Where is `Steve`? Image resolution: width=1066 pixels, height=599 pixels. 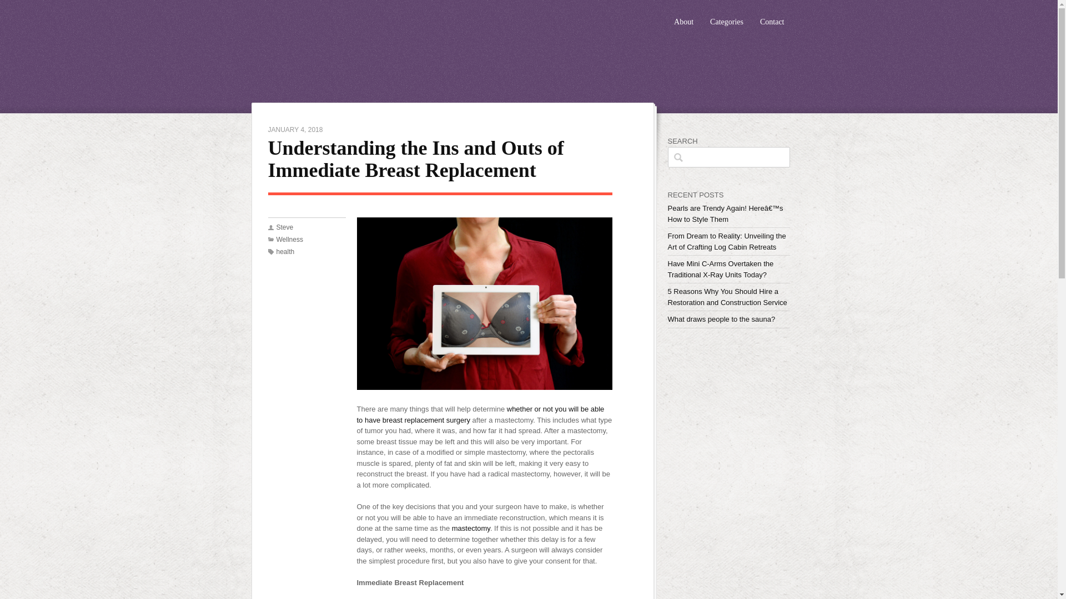
Steve is located at coordinates (285, 227).